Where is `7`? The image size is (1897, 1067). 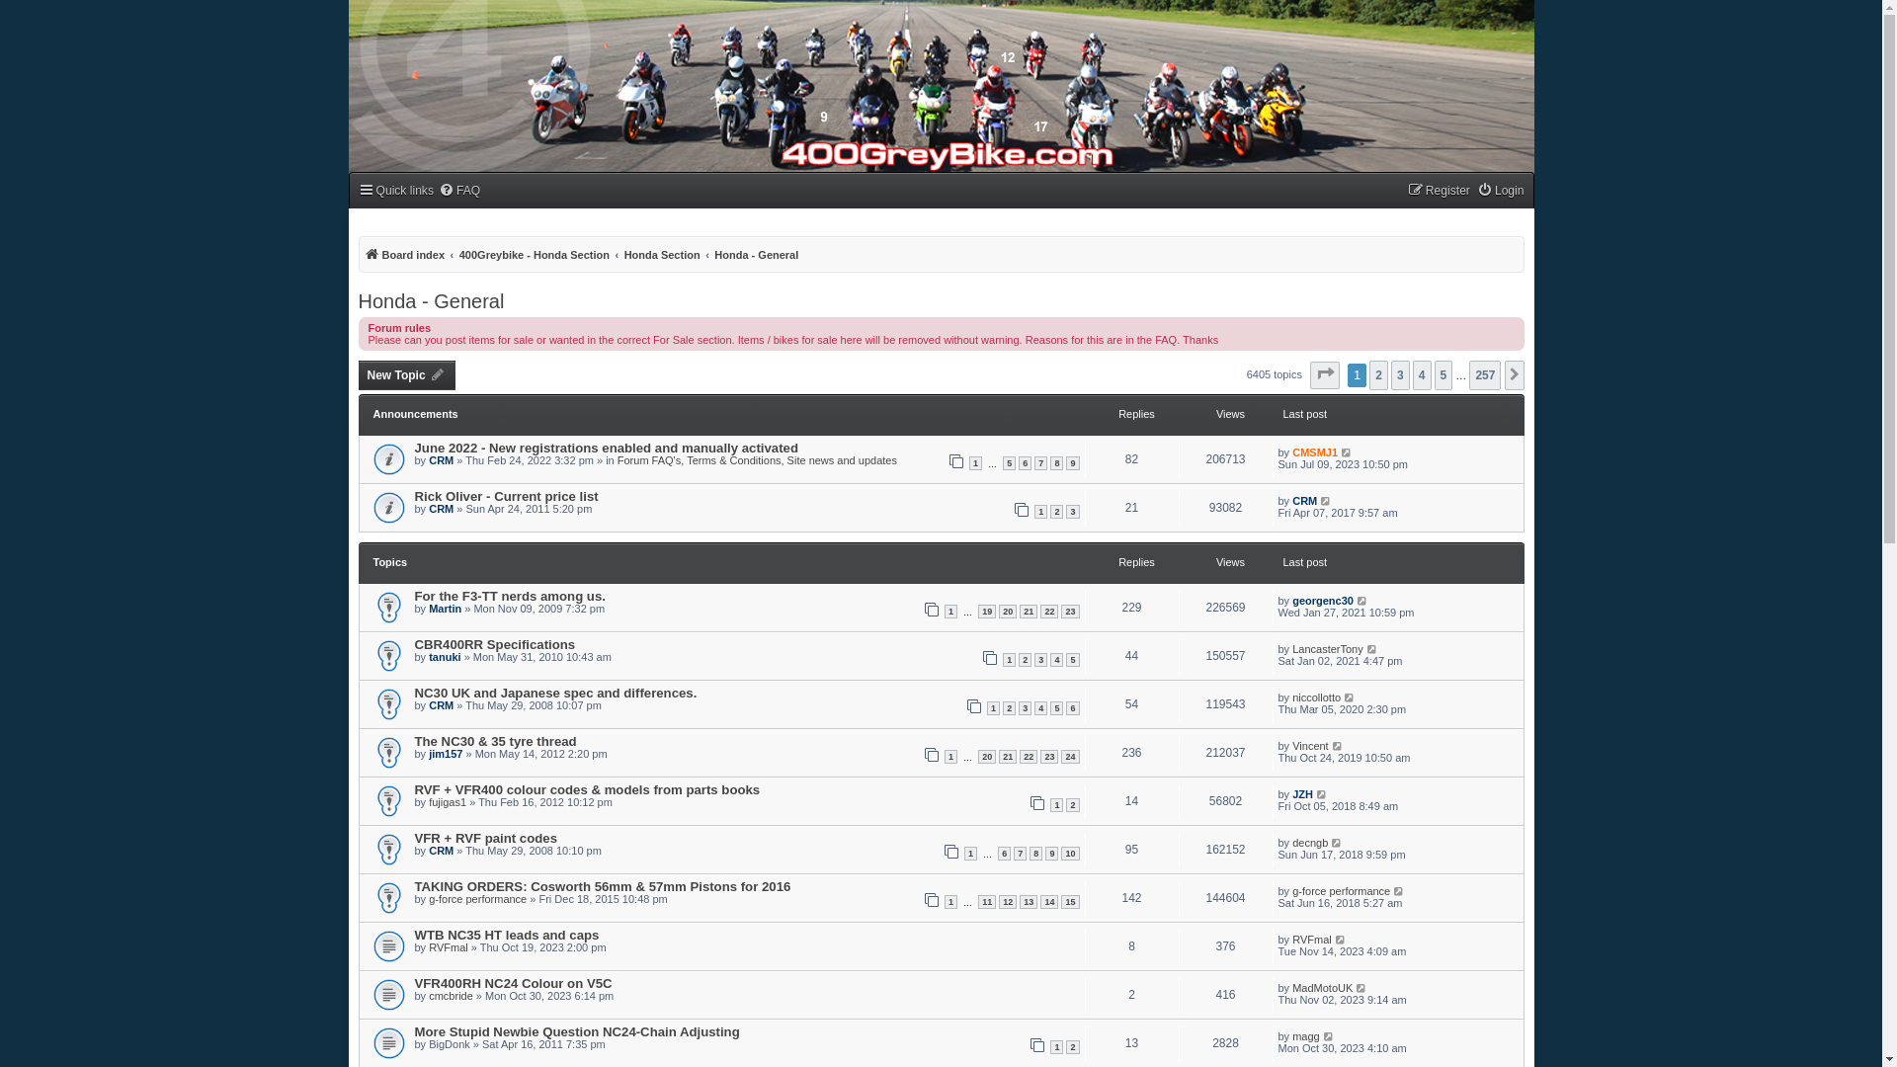 7 is located at coordinates (1020, 854).